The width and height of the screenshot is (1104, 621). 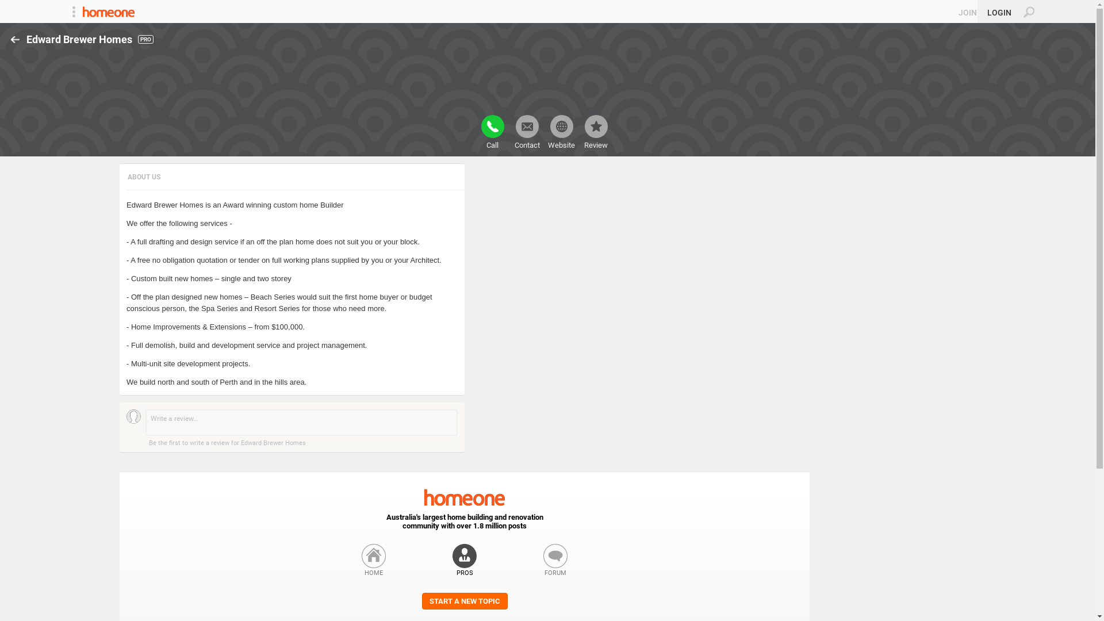 I want to click on Submit, so click(x=14, y=6).